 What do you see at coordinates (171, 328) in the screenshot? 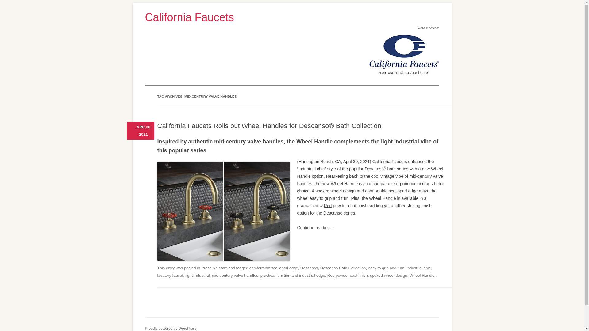
I see `Proudly powered by WordPress` at bounding box center [171, 328].